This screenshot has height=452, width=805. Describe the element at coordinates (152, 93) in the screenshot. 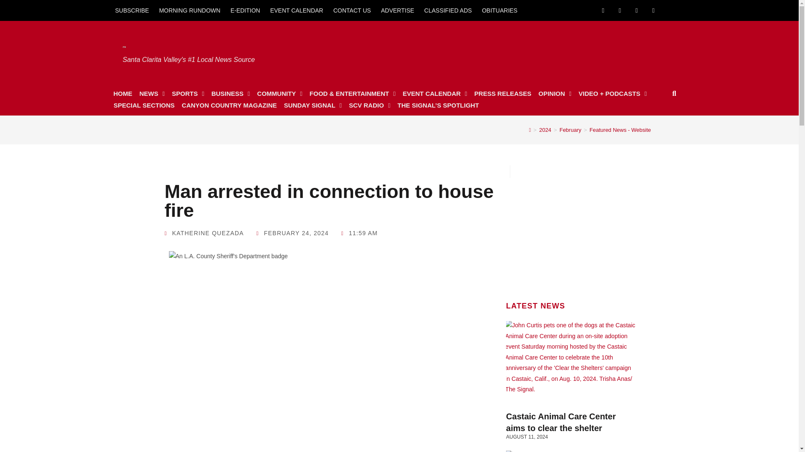

I see `NEWS` at that location.